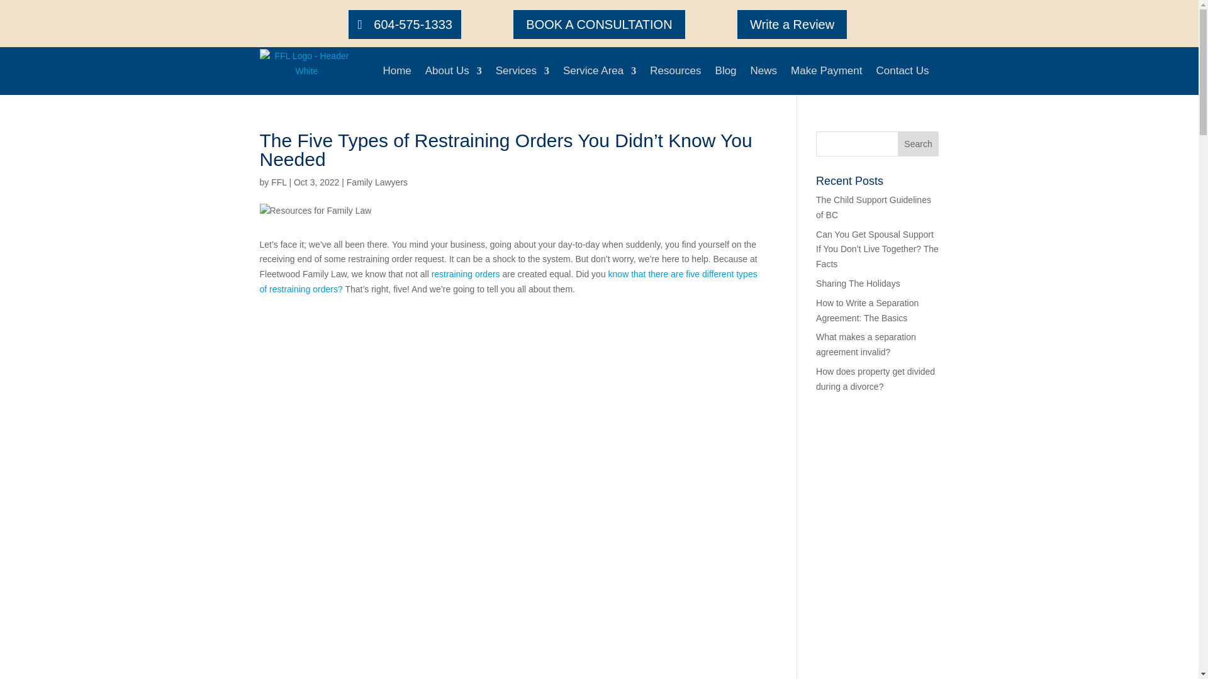 This screenshot has width=1208, height=679. Describe the element at coordinates (599, 70) in the screenshot. I see `Service Area` at that location.